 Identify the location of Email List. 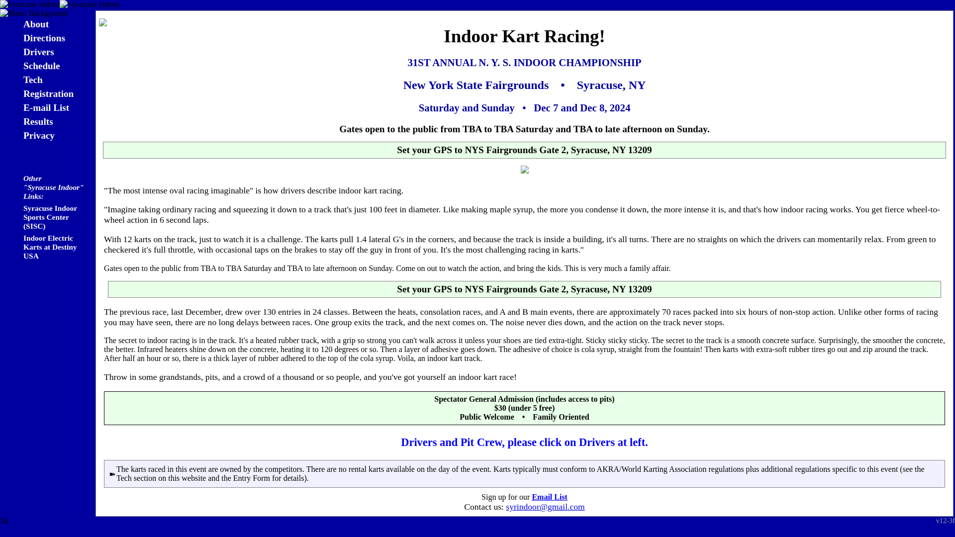
(549, 497).